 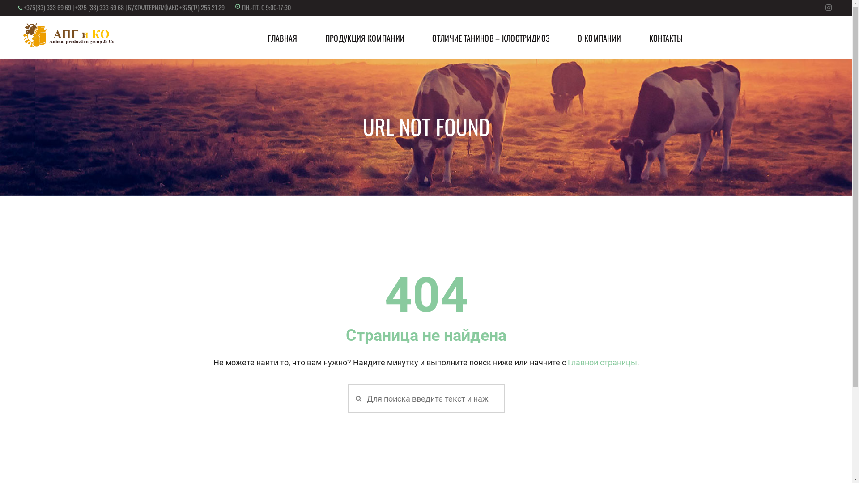 I want to click on Start search, so click(x=357, y=398).